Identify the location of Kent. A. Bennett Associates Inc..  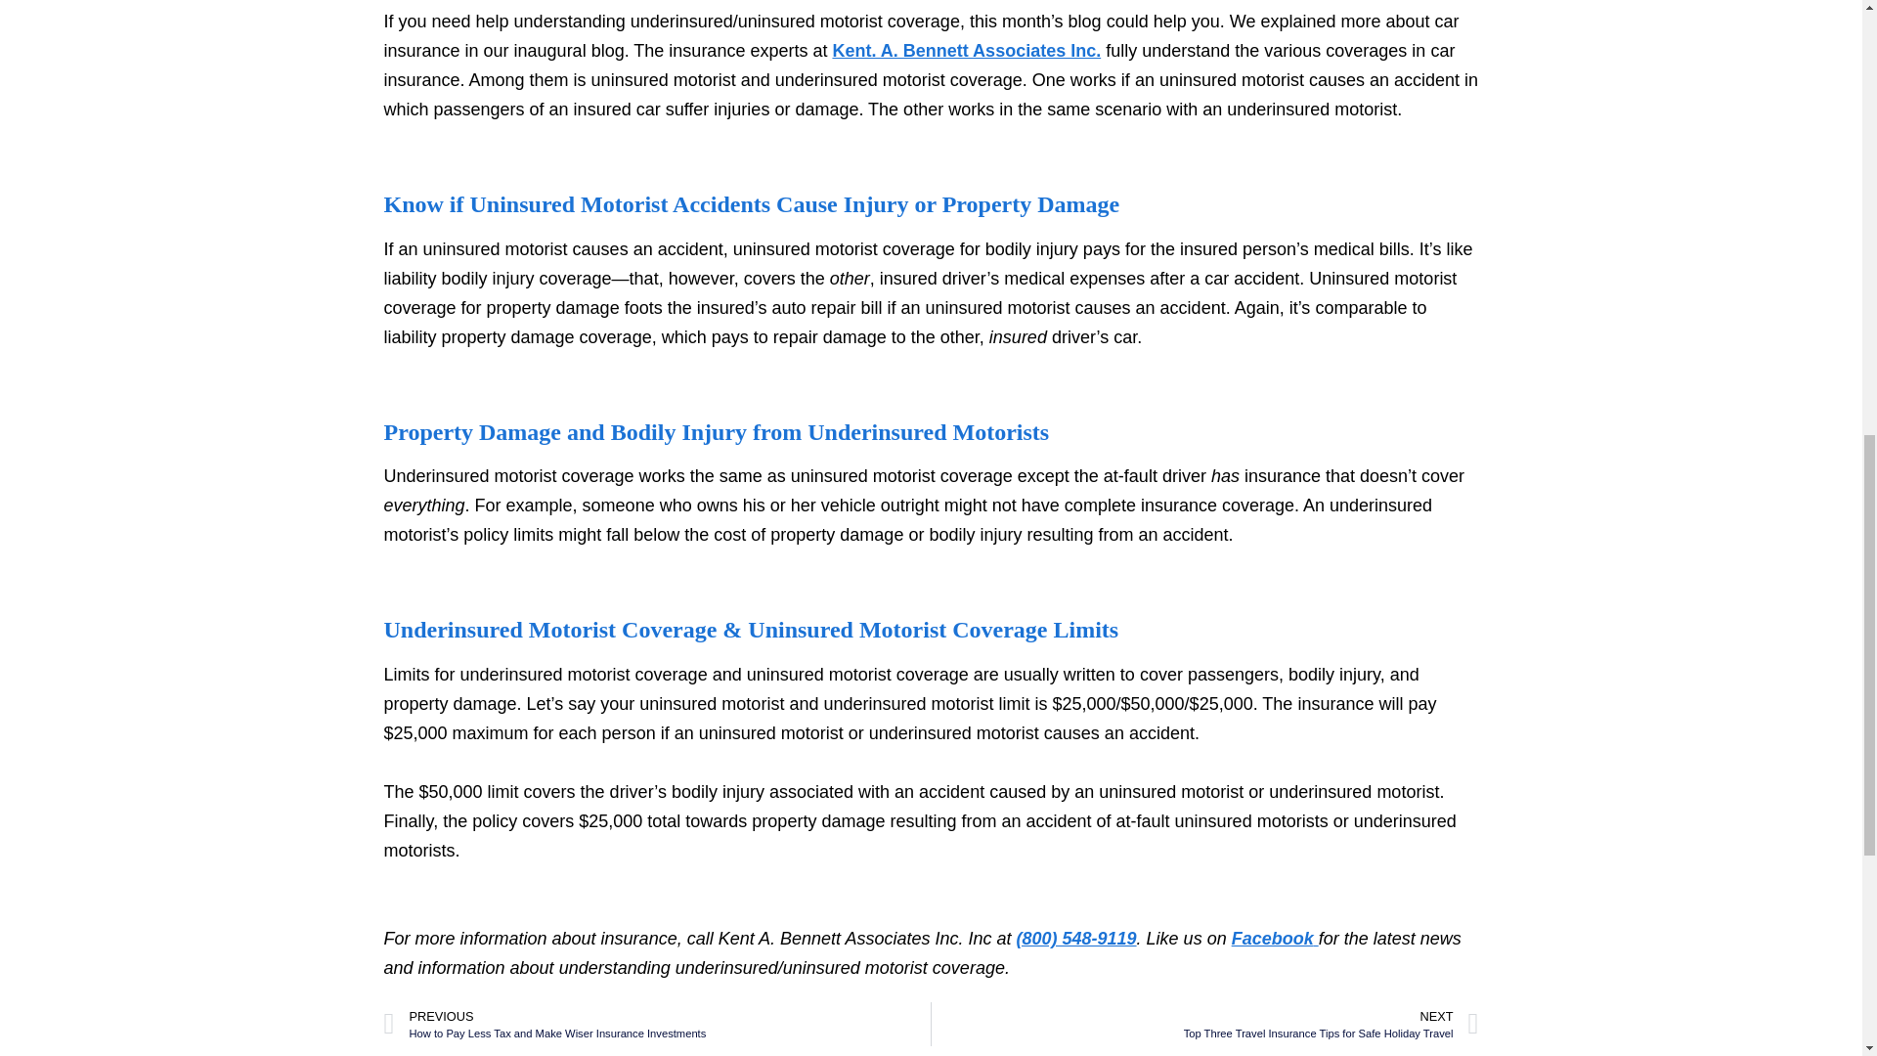
(966, 51).